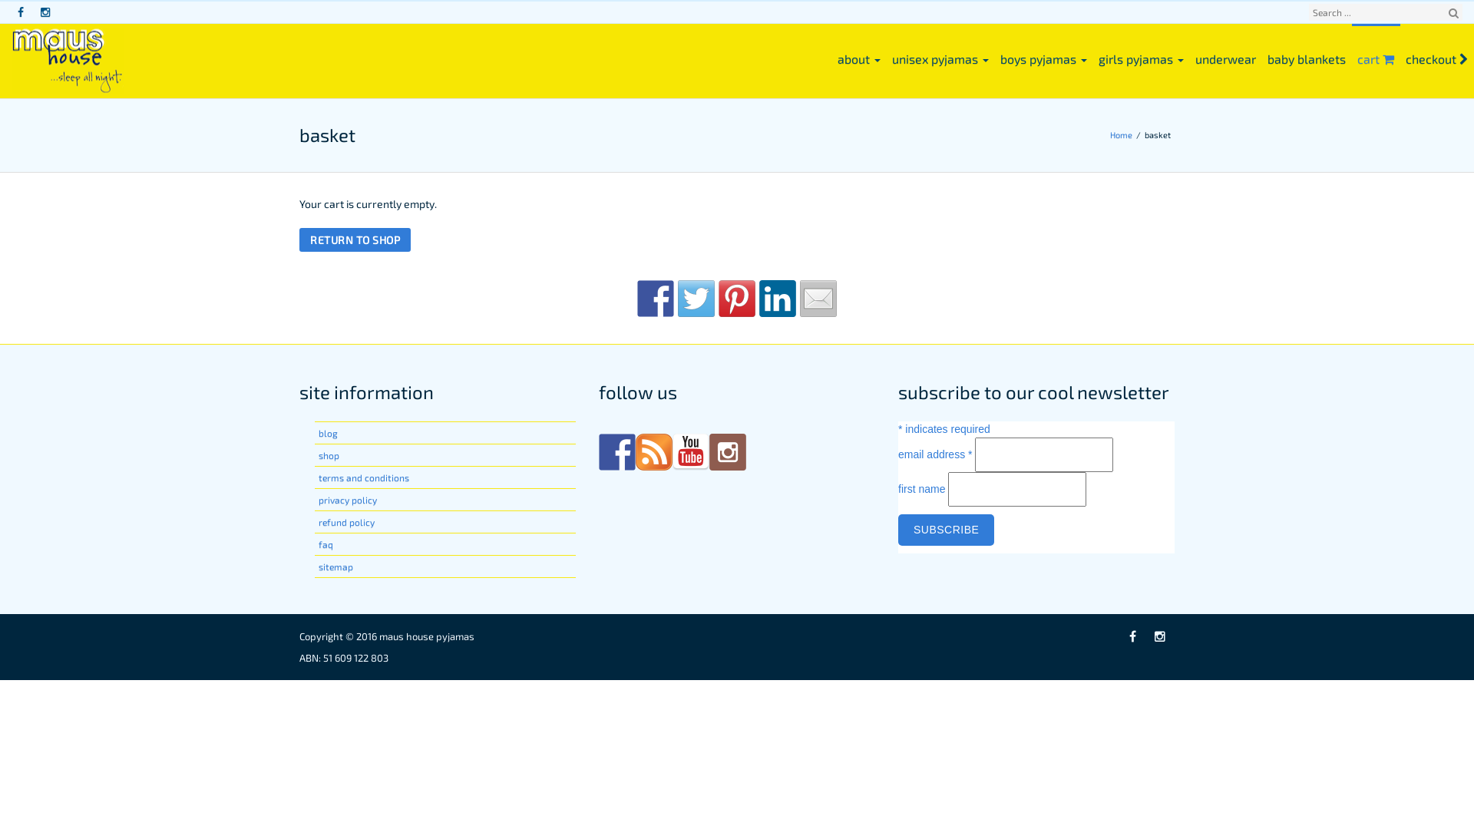 This screenshot has width=1474, height=829. Describe the element at coordinates (1123, 135) in the screenshot. I see `Home` at that location.